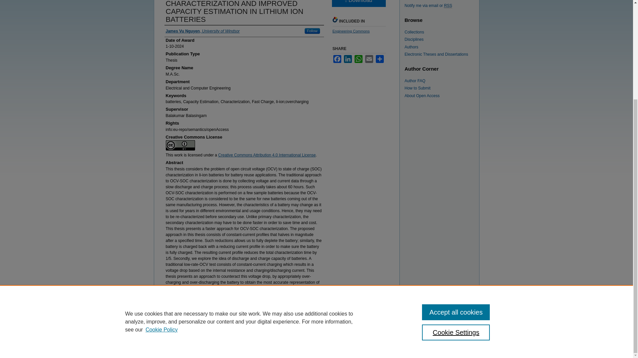  I want to click on Facebook, so click(337, 59).